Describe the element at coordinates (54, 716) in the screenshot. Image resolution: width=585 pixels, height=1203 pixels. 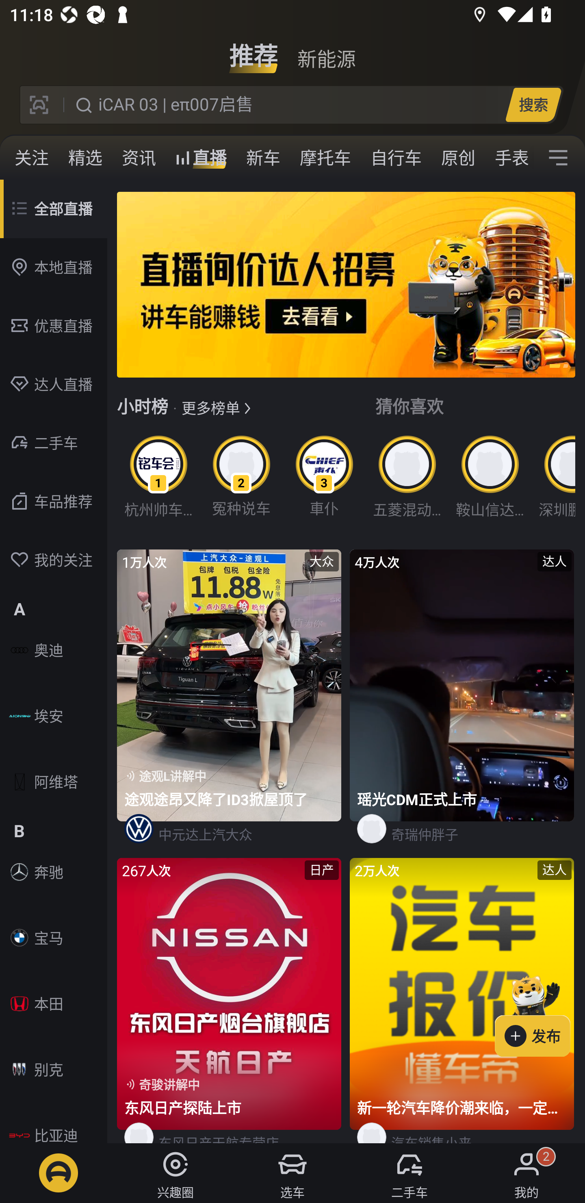
I see `埃安` at that location.